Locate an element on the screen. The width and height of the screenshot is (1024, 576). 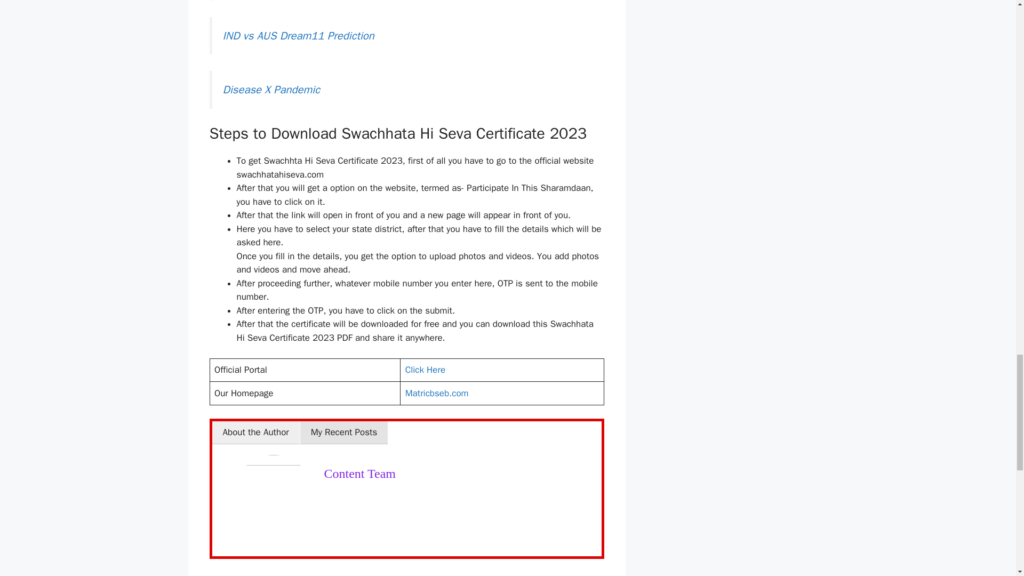
Disease X Pandemic is located at coordinates (271, 90).